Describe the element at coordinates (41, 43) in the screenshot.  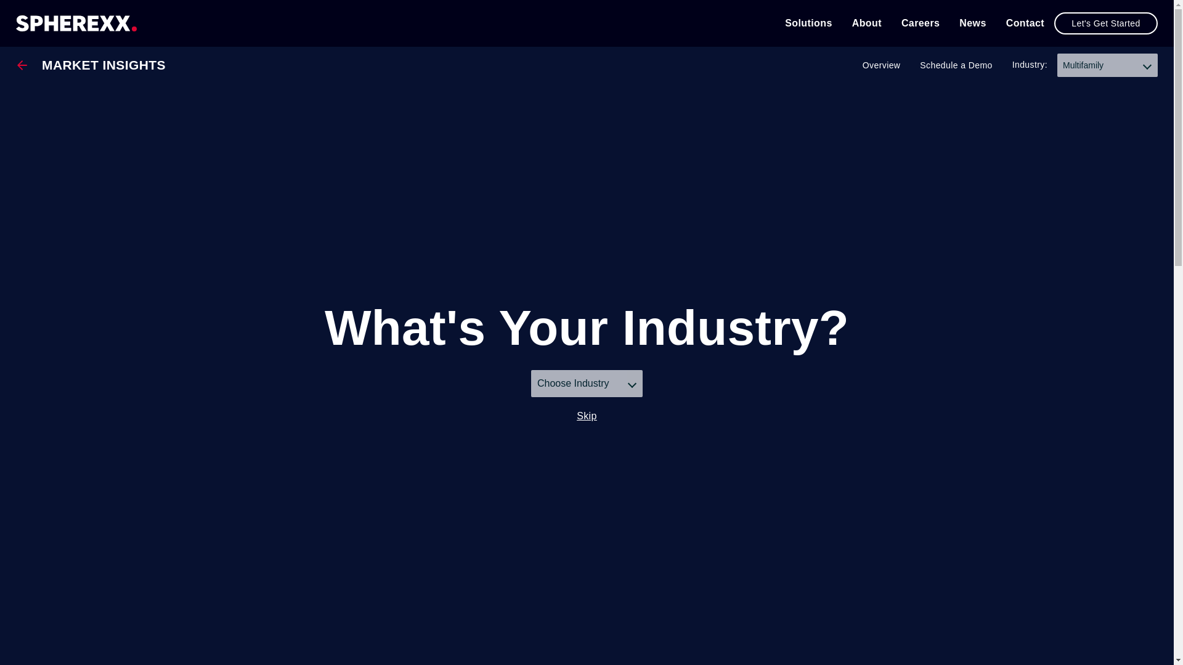
I see `Skip to Footer` at that location.